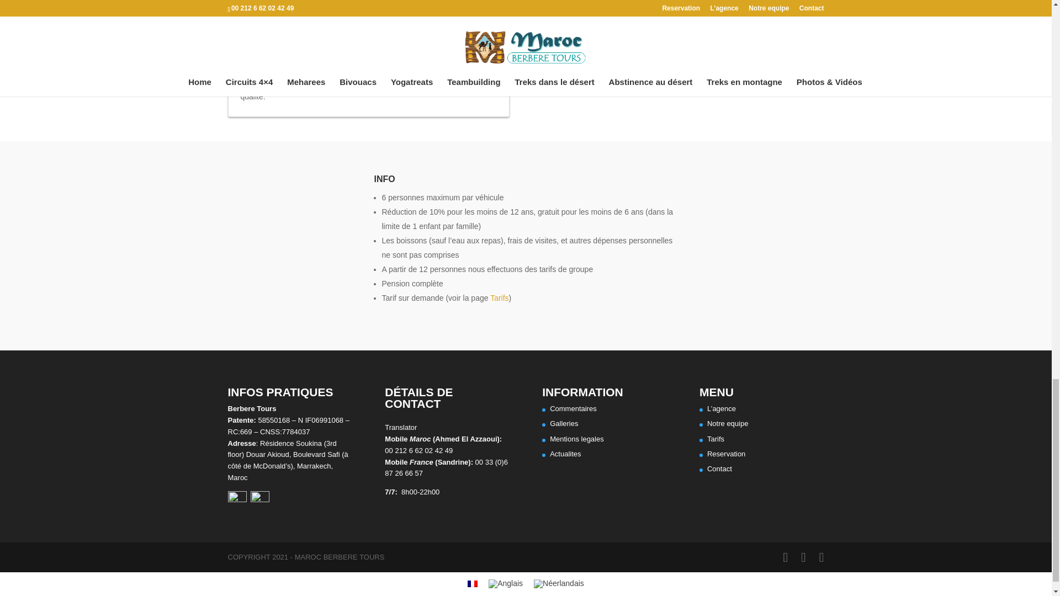 This screenshot has height=596, width=1060. I want to click on Commentaires, so click(573, 408).